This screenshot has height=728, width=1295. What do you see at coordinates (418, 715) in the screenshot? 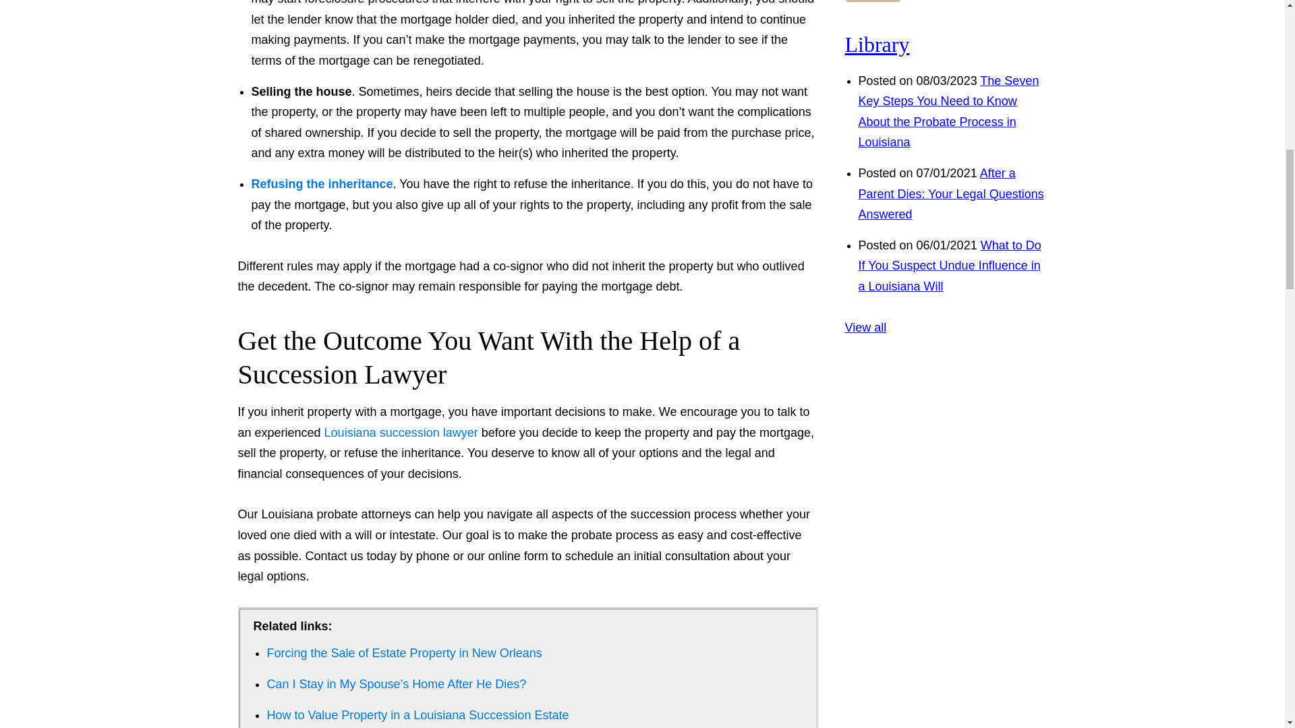
I see `How to Value Property in a Louisiana Succession Estate` at bounding box center [418, 715].